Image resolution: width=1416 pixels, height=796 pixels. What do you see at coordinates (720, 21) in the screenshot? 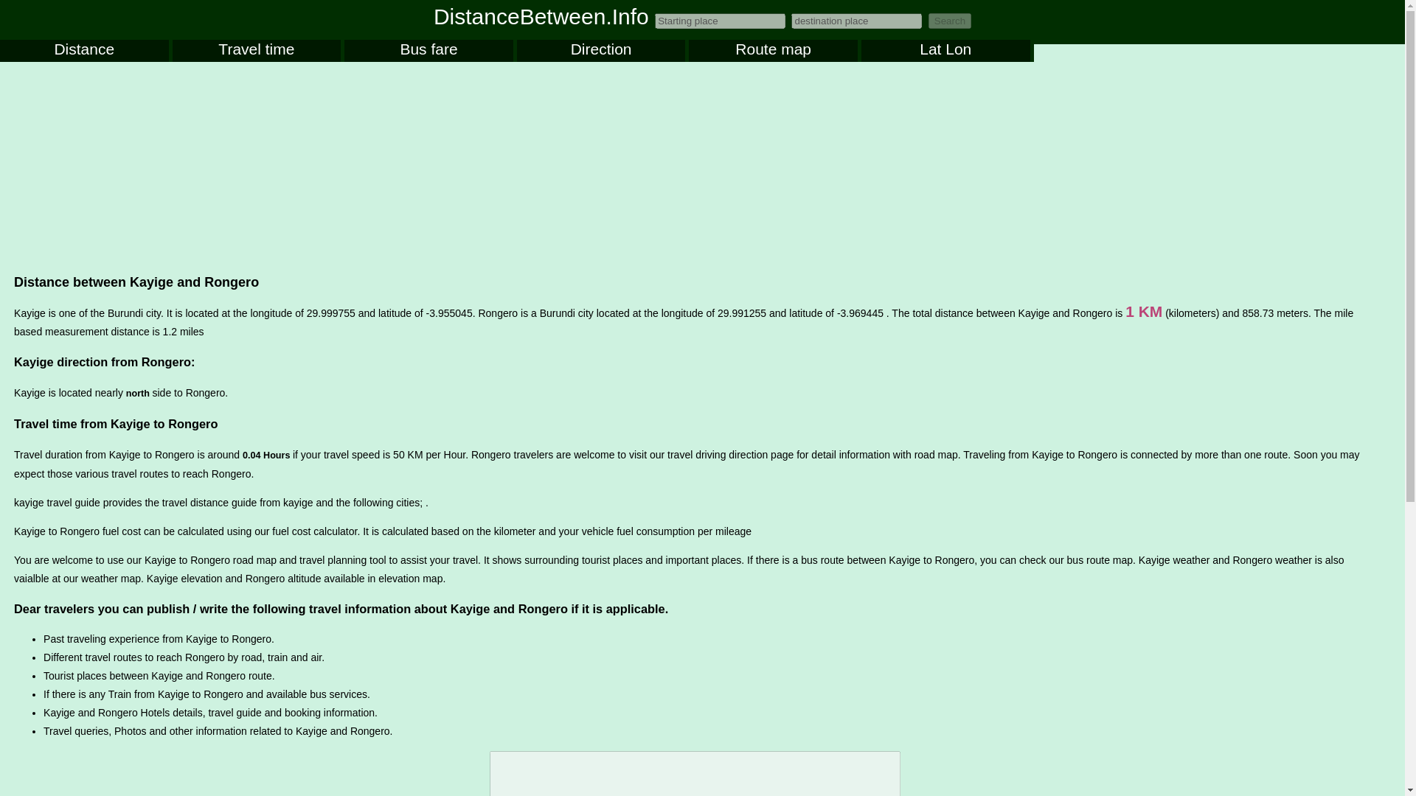
I see `Starting place` at bounding box center [720, 21].